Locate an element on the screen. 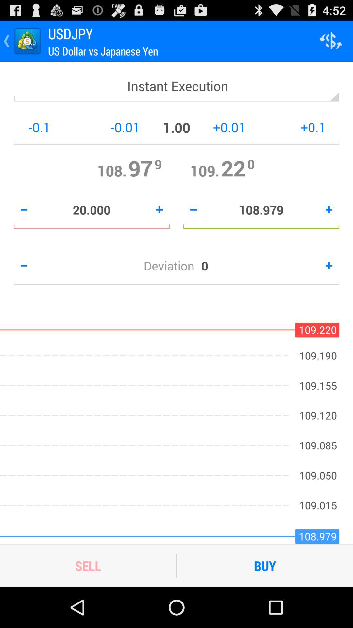 This screenshot has width=353, height=628. swipe to the deviation is located at coordinates (172, 266).